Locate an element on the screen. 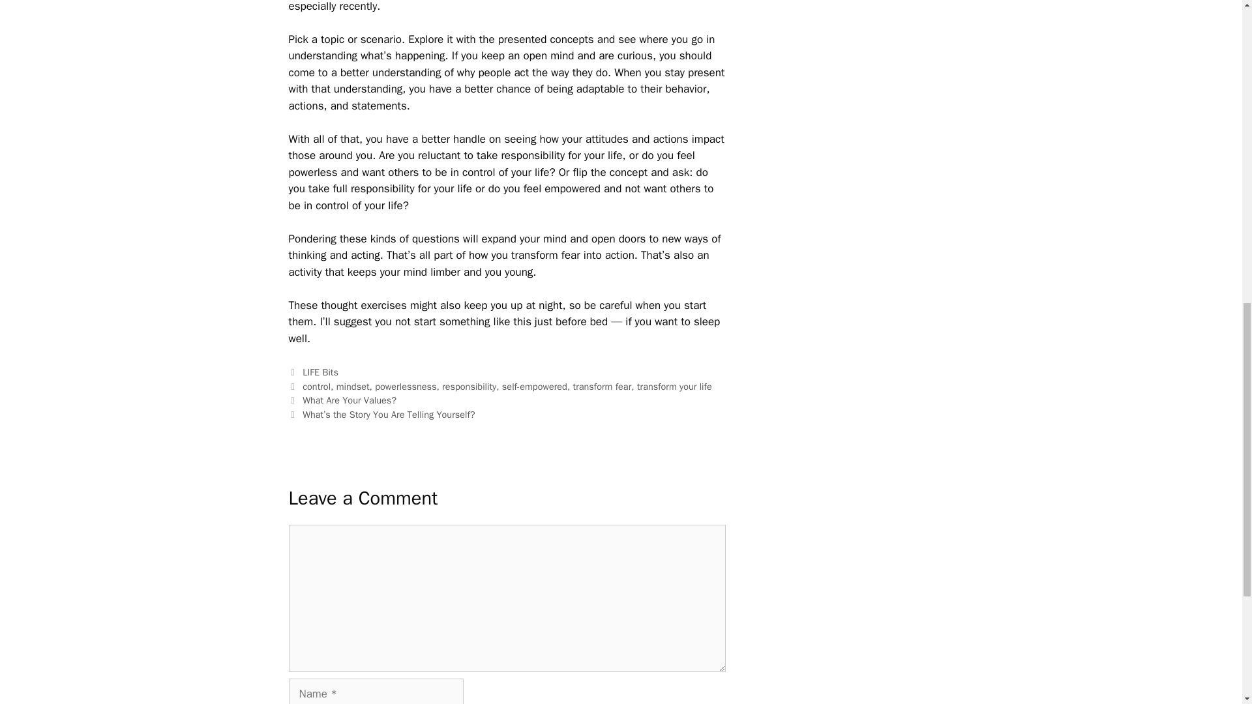  LIFE Bits is located at coordinates (320, 372).